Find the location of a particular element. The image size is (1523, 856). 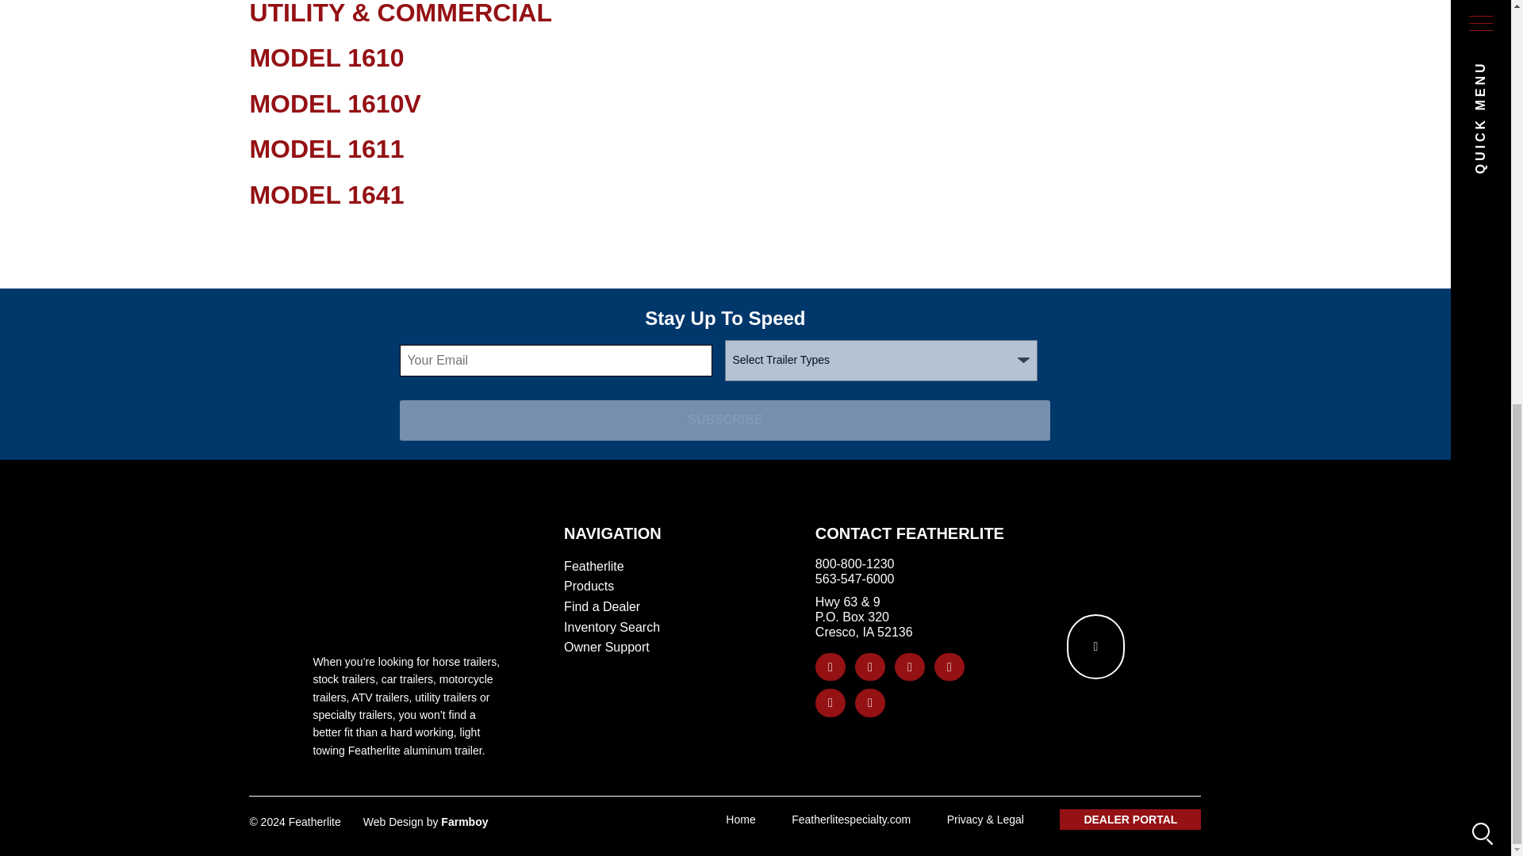

Featherlite Facebook is located at coordinates (830, 667).